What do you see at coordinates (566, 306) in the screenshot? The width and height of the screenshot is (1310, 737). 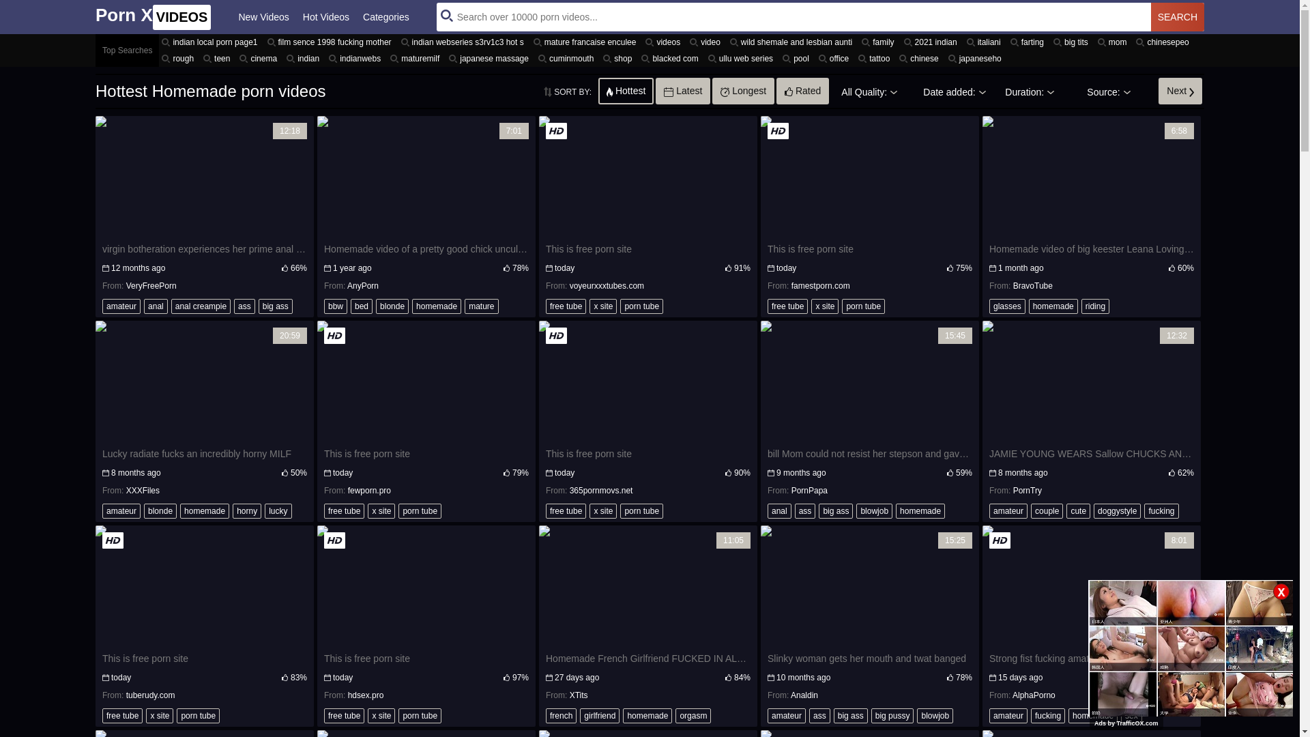 I see `free tube` at bounding box center [566, 306].